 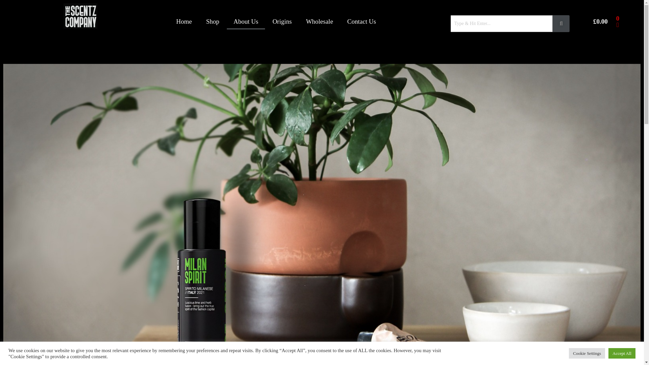 I want to click on Wholesale, so click(x=319, y=22).